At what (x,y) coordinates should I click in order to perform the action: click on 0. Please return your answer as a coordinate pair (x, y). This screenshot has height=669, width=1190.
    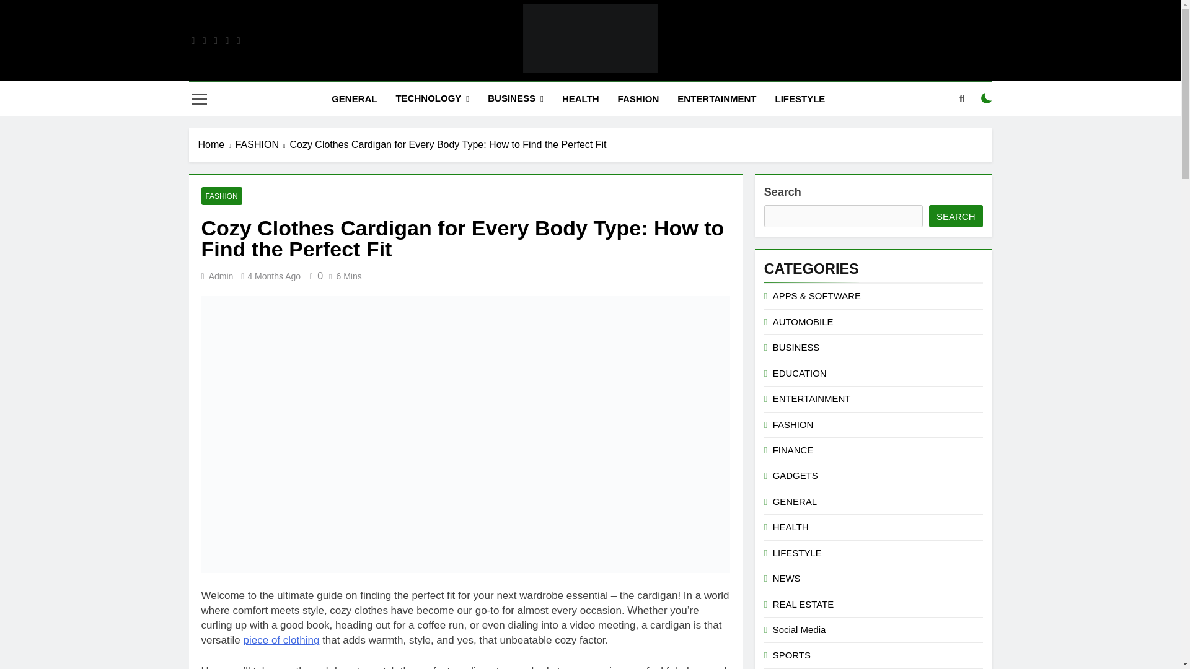
    Looking at the image, I should click on (314, 276).